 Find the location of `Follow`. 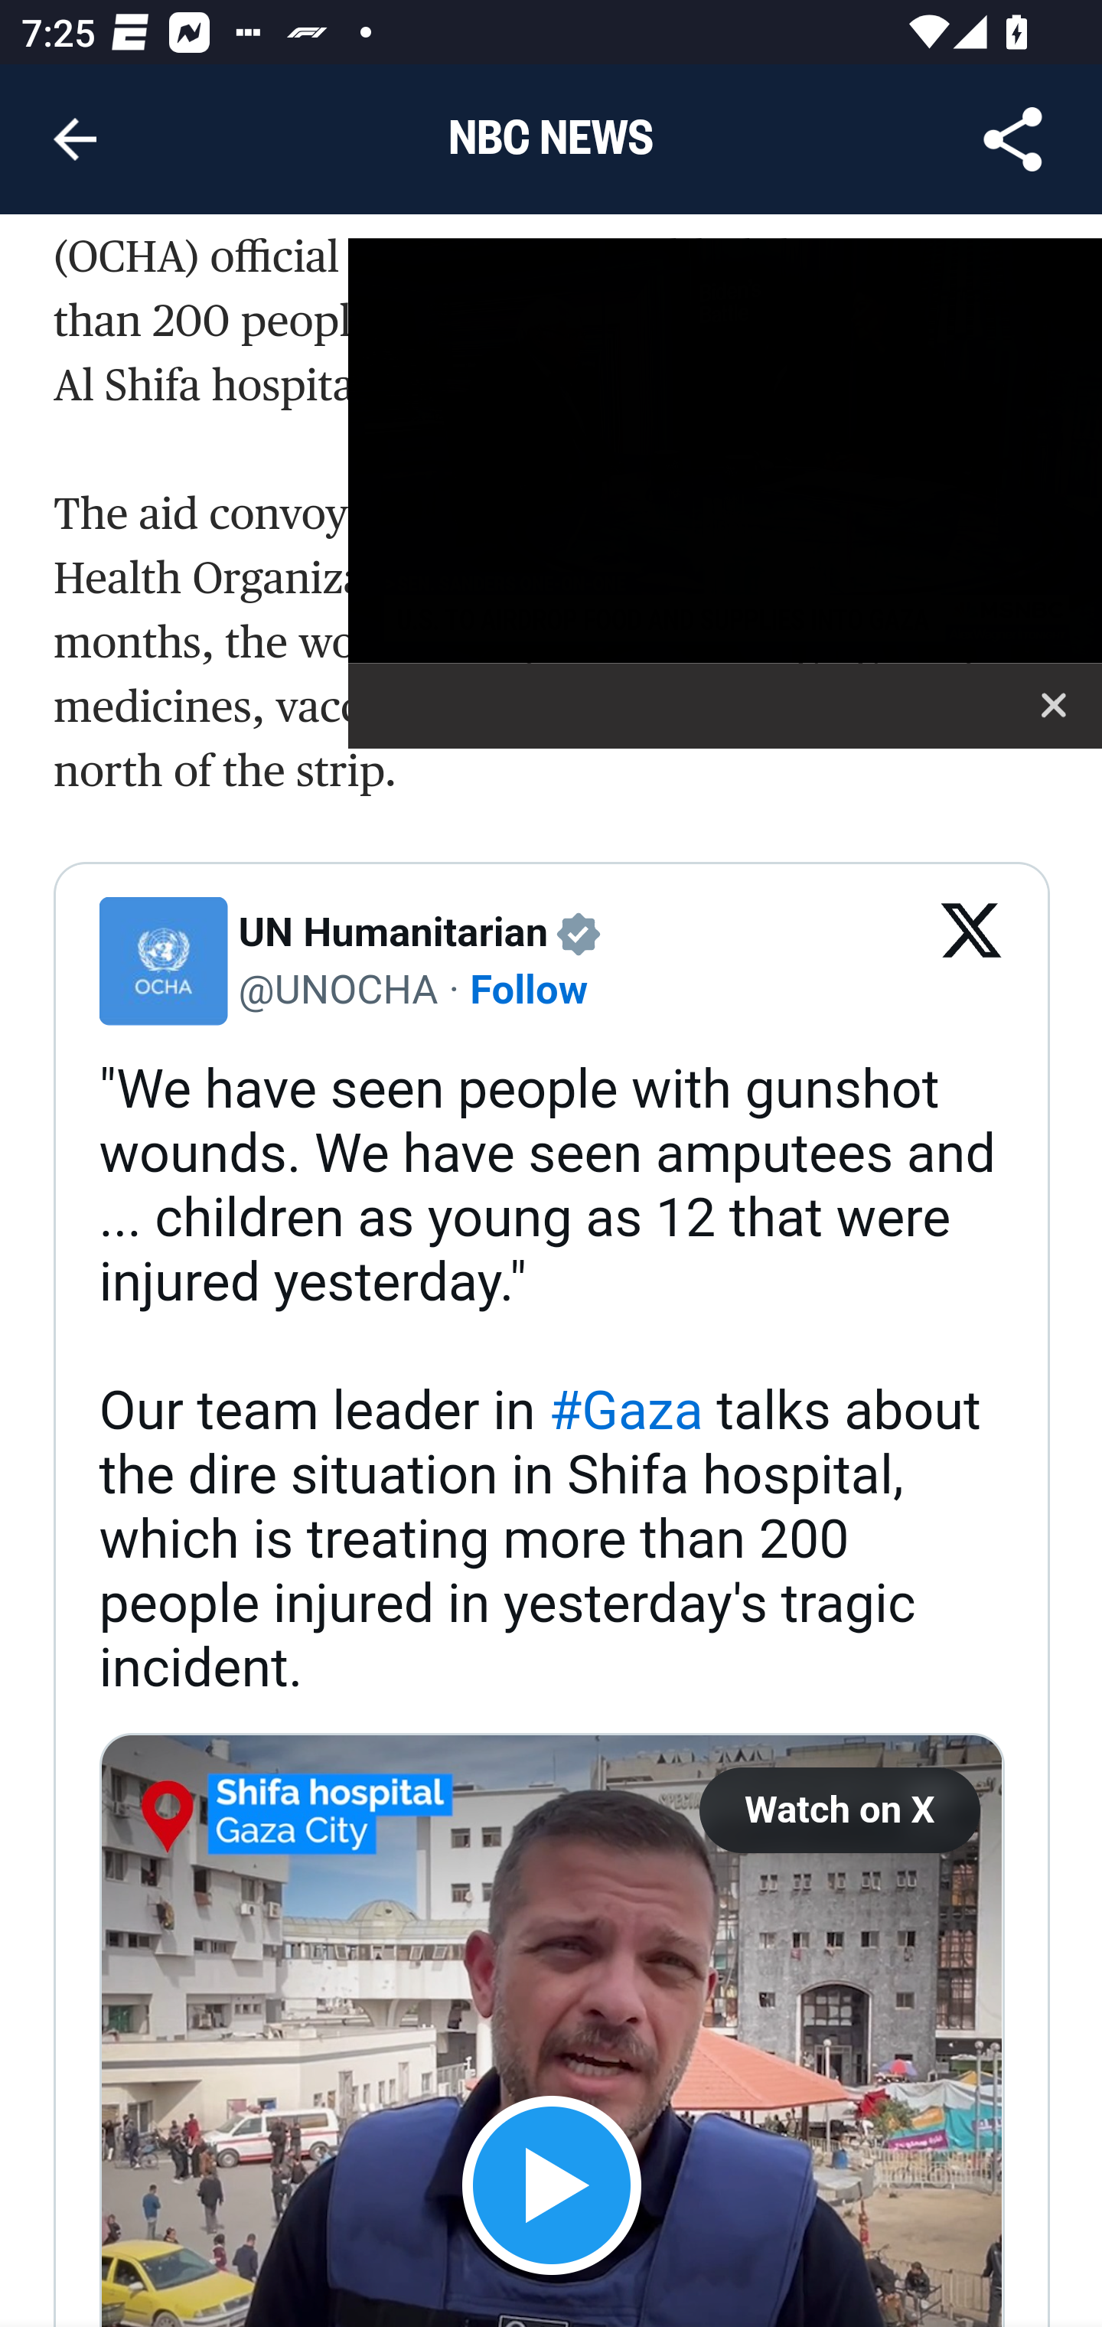

Follow is located at coordinates (529, 991).